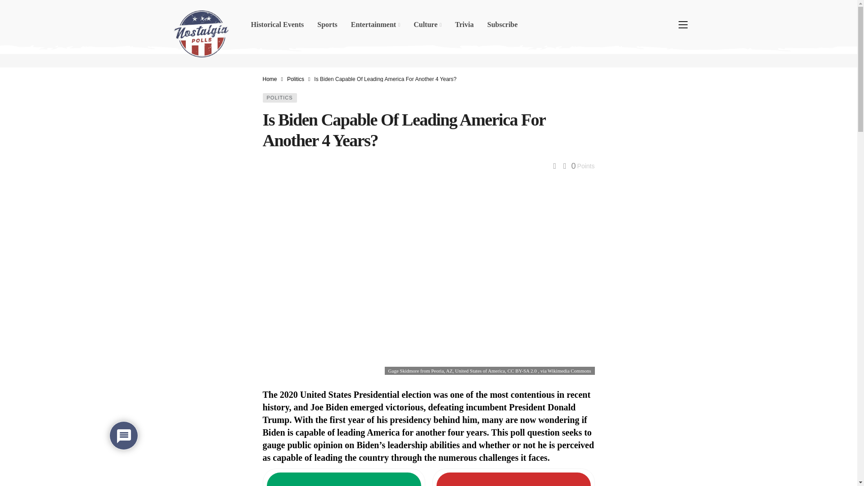  I want to click on Culture, so click(427, 24).